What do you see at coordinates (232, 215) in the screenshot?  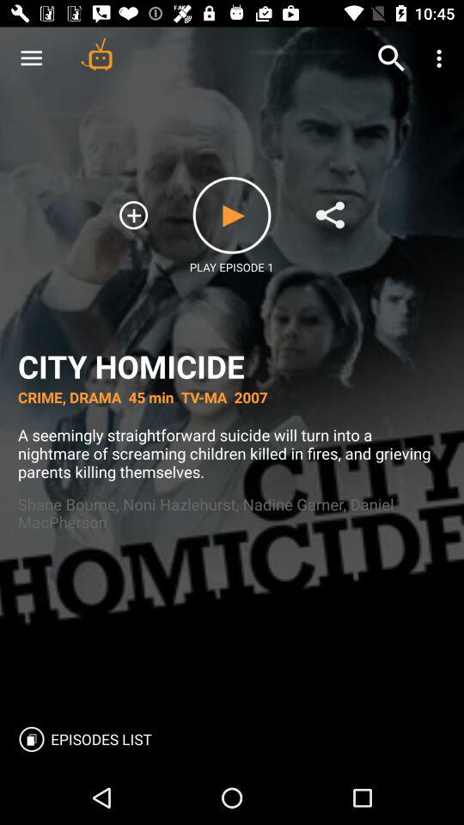 I see `play video` at bounding box center [232, 215].